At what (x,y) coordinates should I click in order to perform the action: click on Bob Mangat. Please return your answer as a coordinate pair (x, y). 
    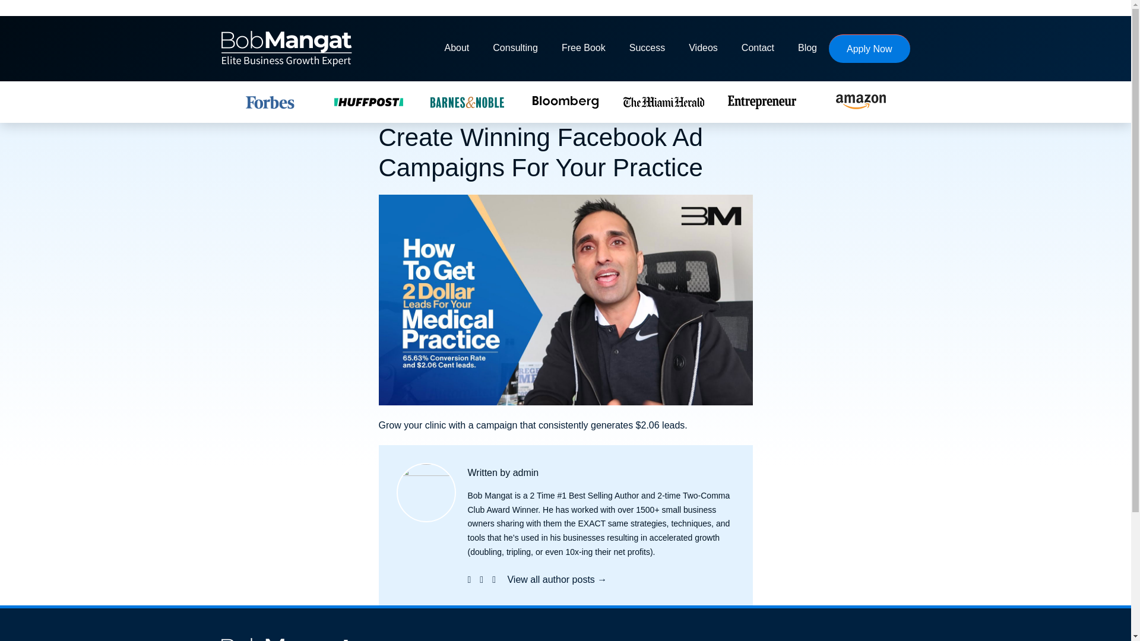
    Looking at the image, I should click on (286, 49).